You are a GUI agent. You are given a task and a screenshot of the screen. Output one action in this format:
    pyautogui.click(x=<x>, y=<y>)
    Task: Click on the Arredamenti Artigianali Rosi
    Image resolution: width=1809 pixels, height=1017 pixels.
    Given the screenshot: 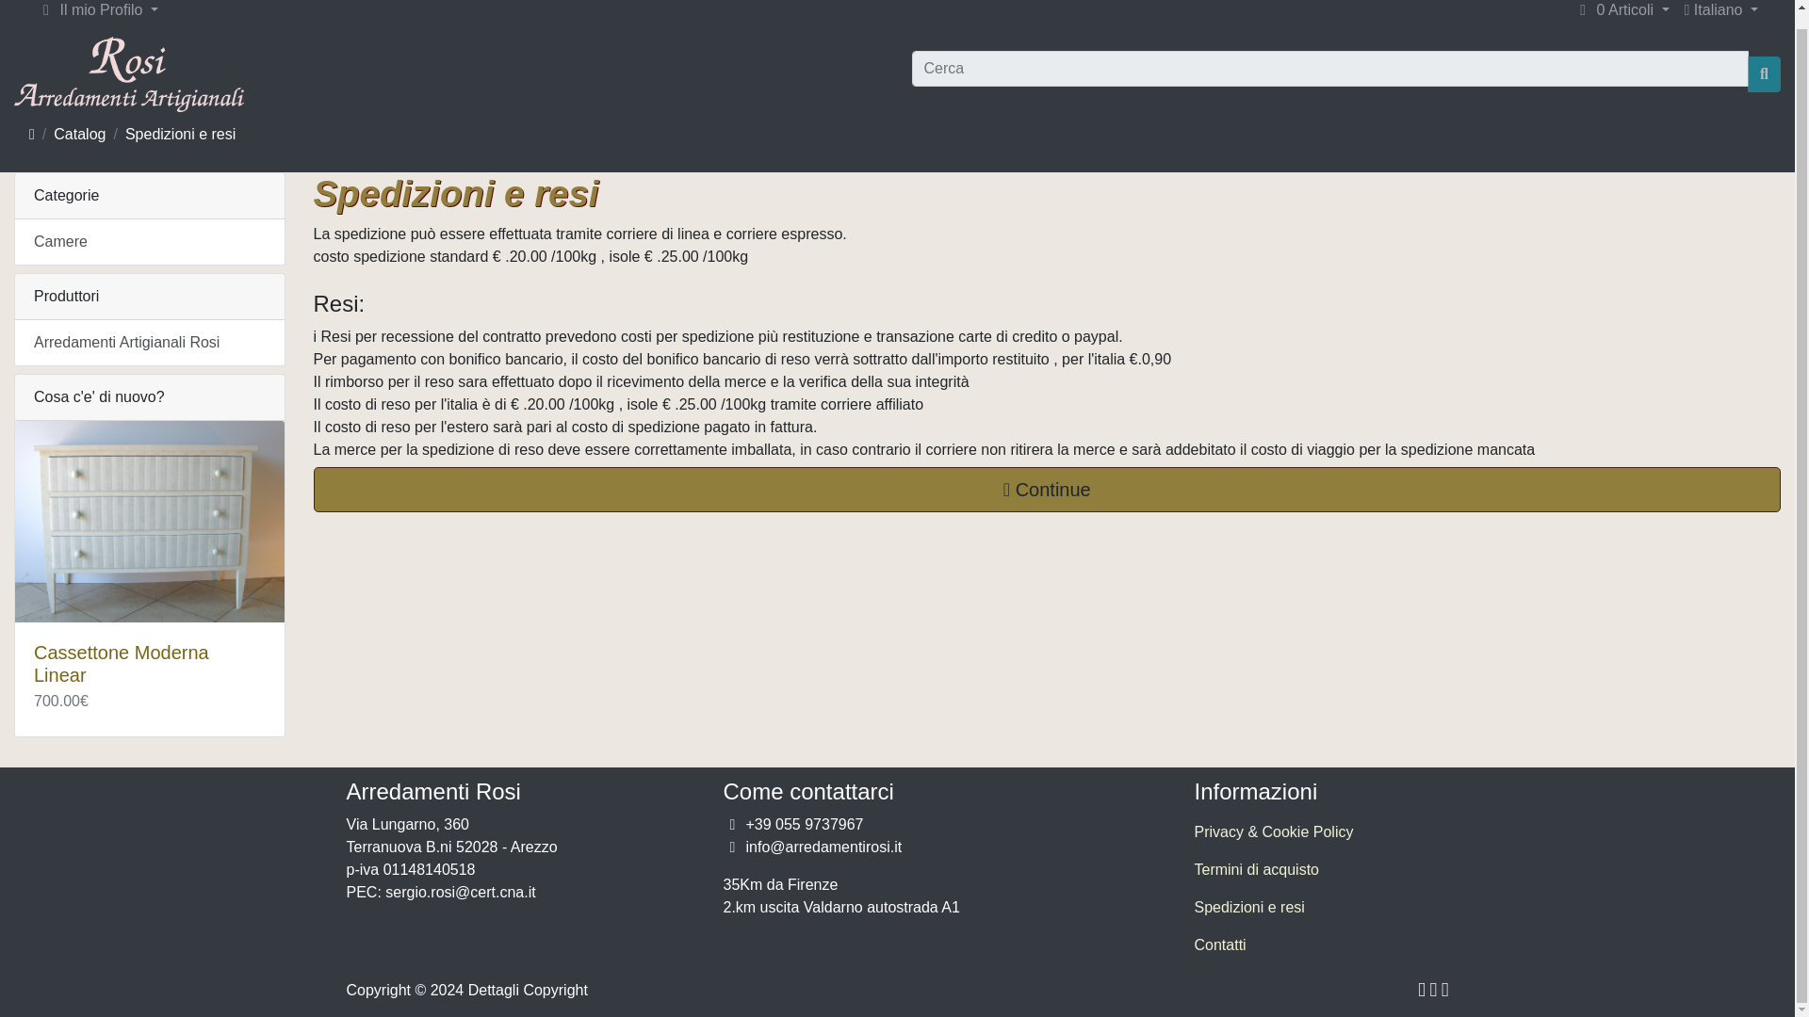 What is the action you would take?
    pyautogui.click(x=149, y=343)
    